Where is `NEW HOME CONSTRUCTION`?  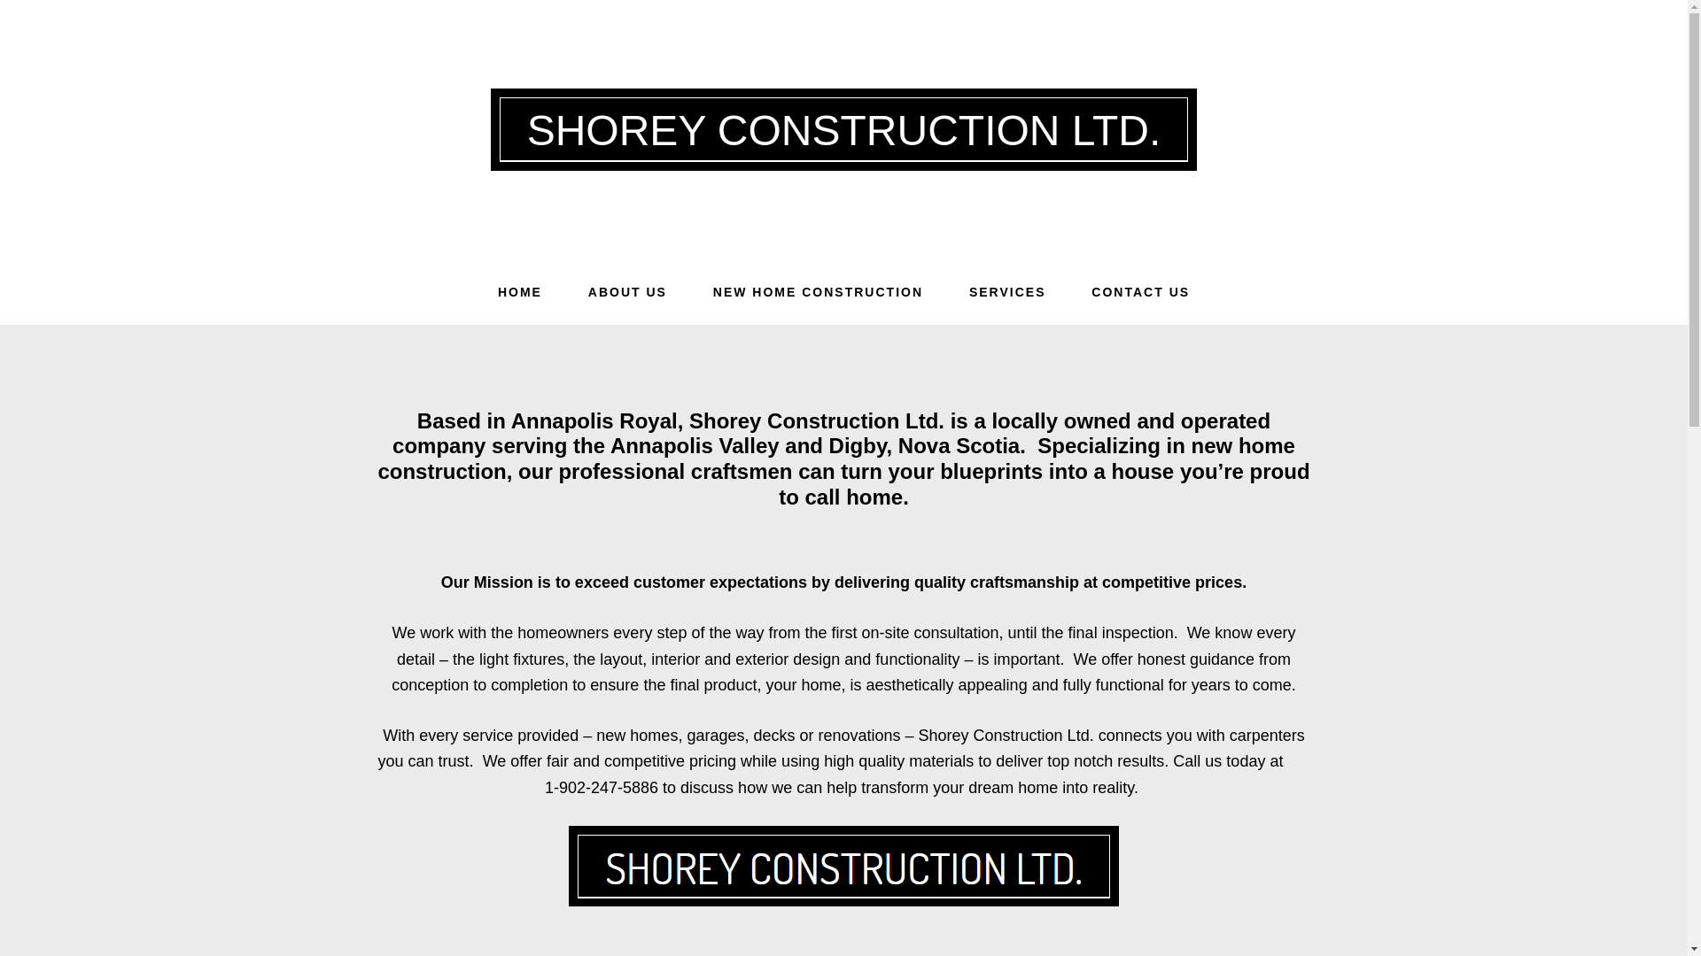
NEW HOME CONSTRUCTION is located at coordinates (818, 292).